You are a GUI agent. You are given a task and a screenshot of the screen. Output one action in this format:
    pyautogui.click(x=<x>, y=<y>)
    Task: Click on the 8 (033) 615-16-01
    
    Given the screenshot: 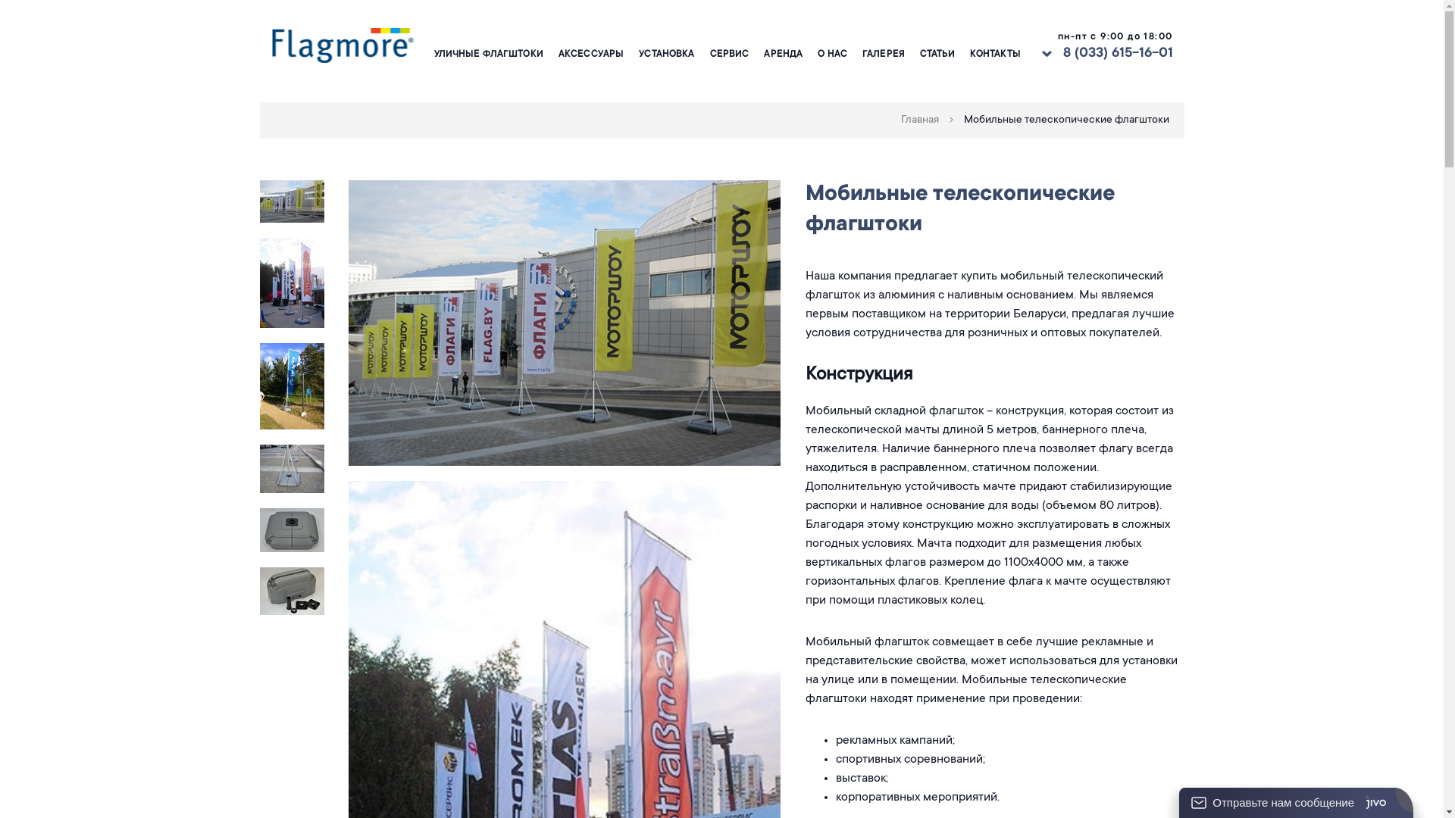 What is the action you would take?
    pyautogui.click(x=1117, y=55)
    